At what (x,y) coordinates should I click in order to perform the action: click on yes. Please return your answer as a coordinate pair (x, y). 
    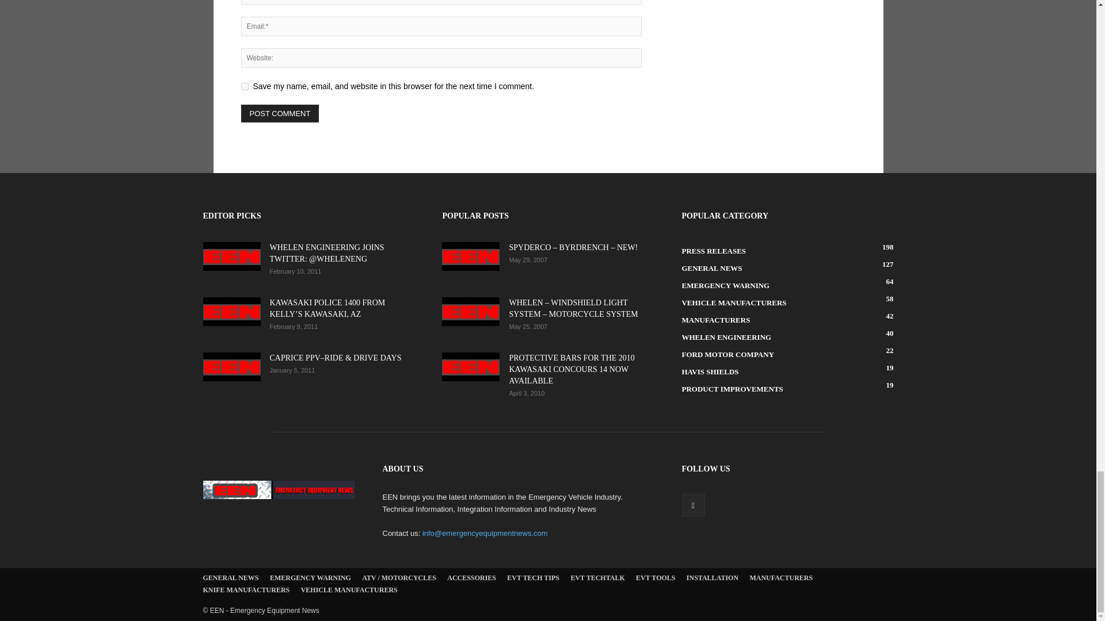
    Looking at the image, I should click on (244, 86).